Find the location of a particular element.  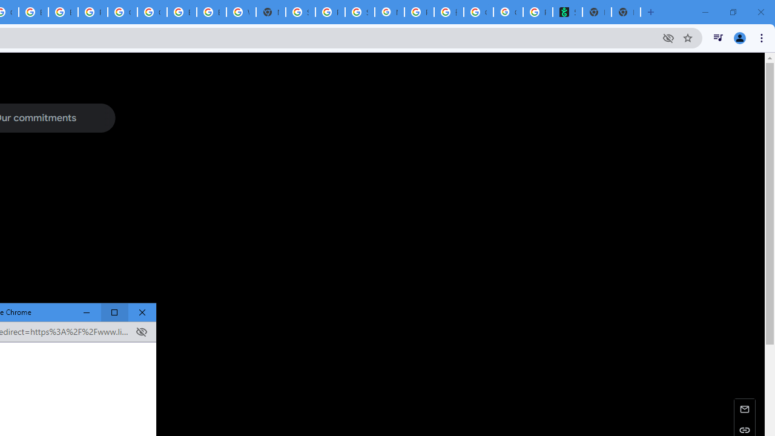

Browse Chrome as a guest - Computer - Google Chrome Help is located at coordinates (211, 12).